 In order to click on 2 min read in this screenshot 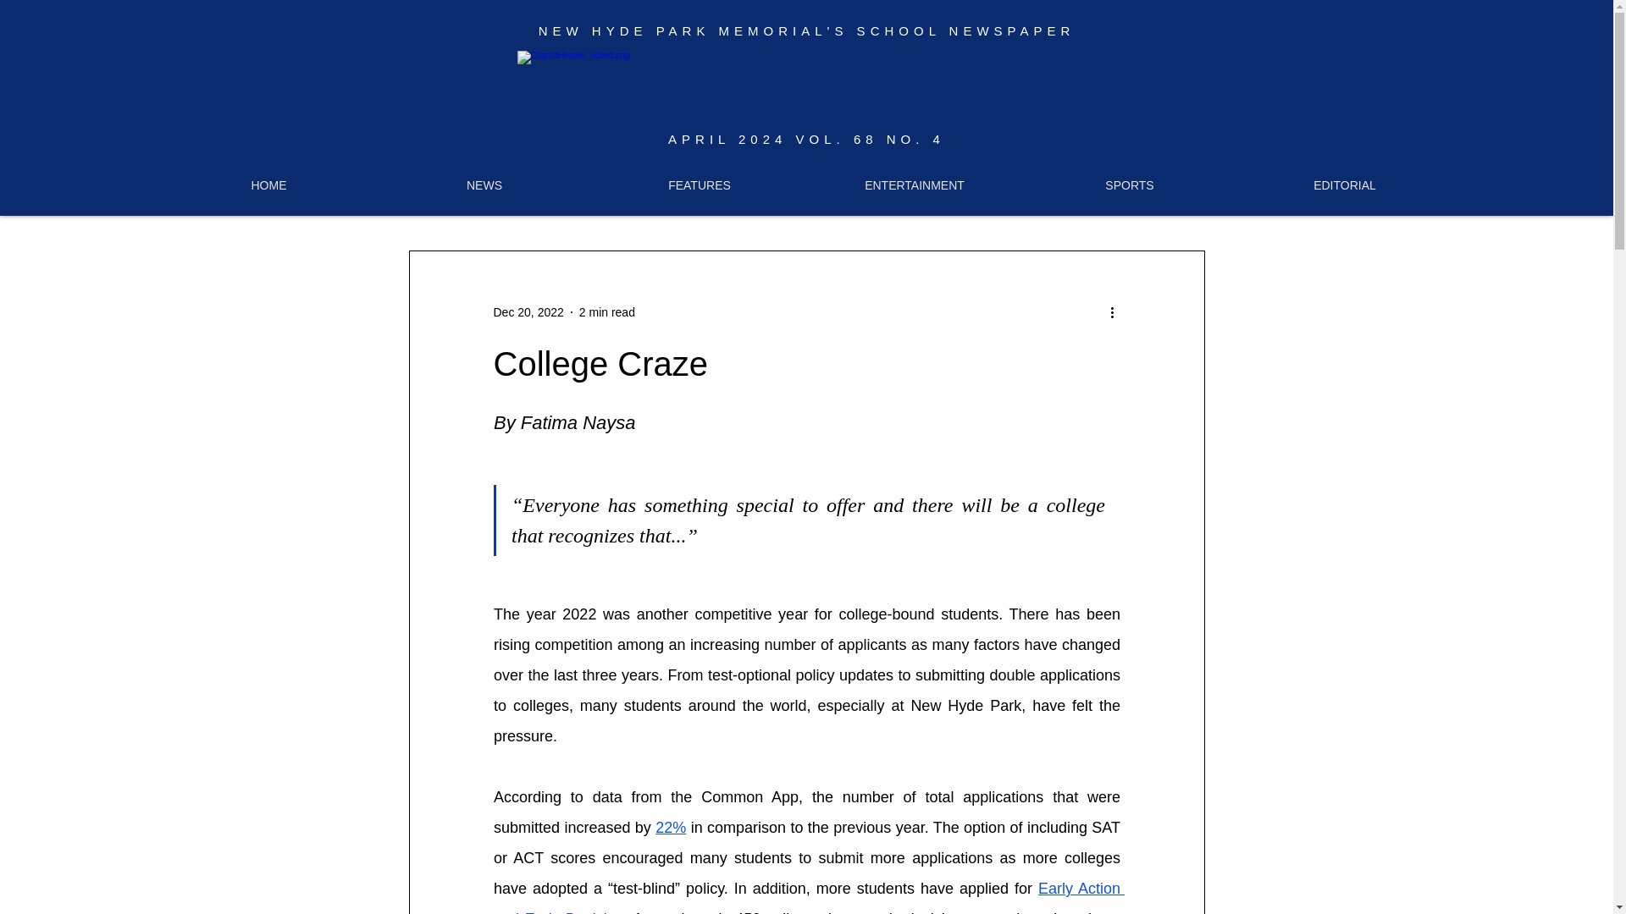, I will do `click(606, 311)`.